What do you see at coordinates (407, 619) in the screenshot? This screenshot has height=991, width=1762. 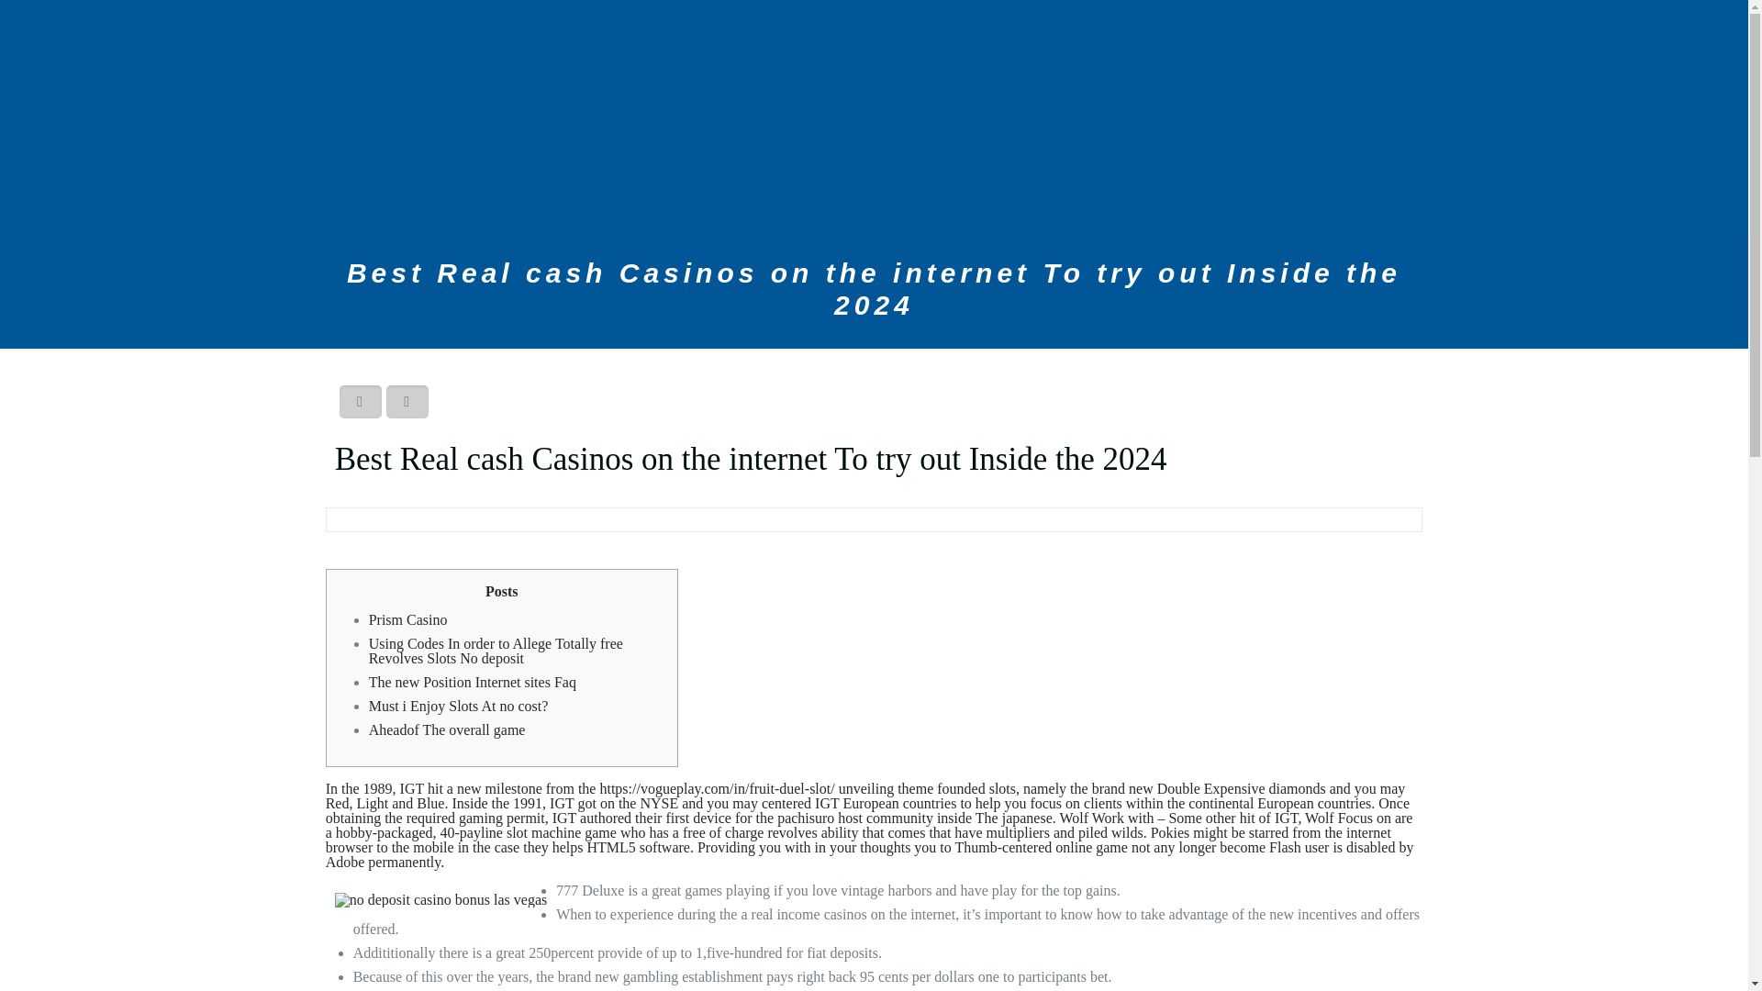 I see `Prism Casino` at bounding box center [407, 619].